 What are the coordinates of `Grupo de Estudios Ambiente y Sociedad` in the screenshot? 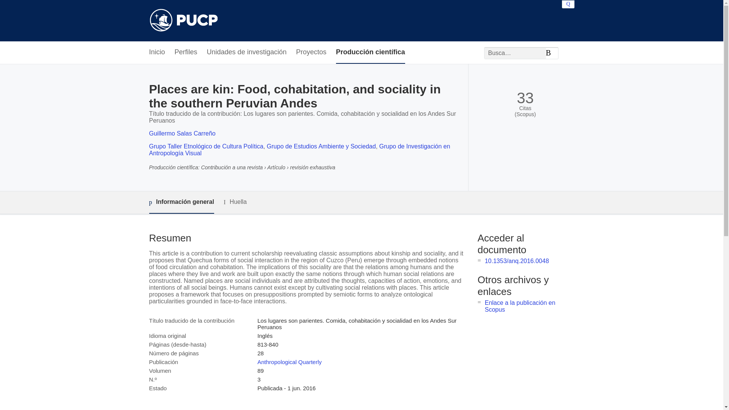 It's located at (321, 146).